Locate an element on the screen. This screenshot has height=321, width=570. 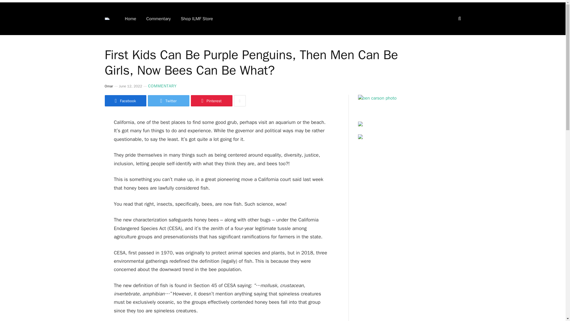
ben carson photo is located at coordinates (377, 98).